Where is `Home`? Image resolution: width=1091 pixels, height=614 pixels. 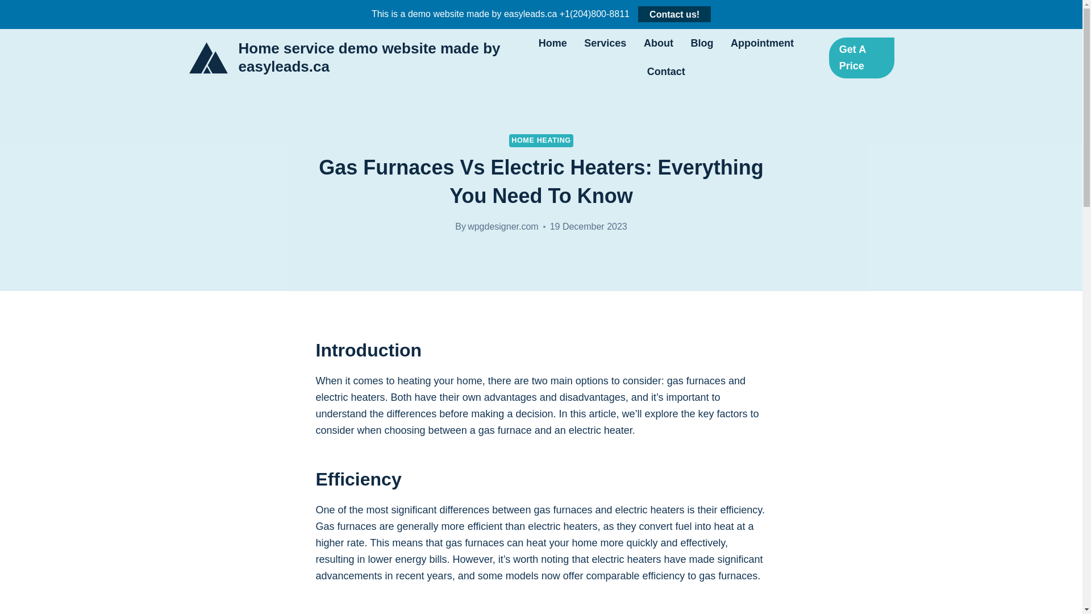 Home is located at coordinates (552, 43).